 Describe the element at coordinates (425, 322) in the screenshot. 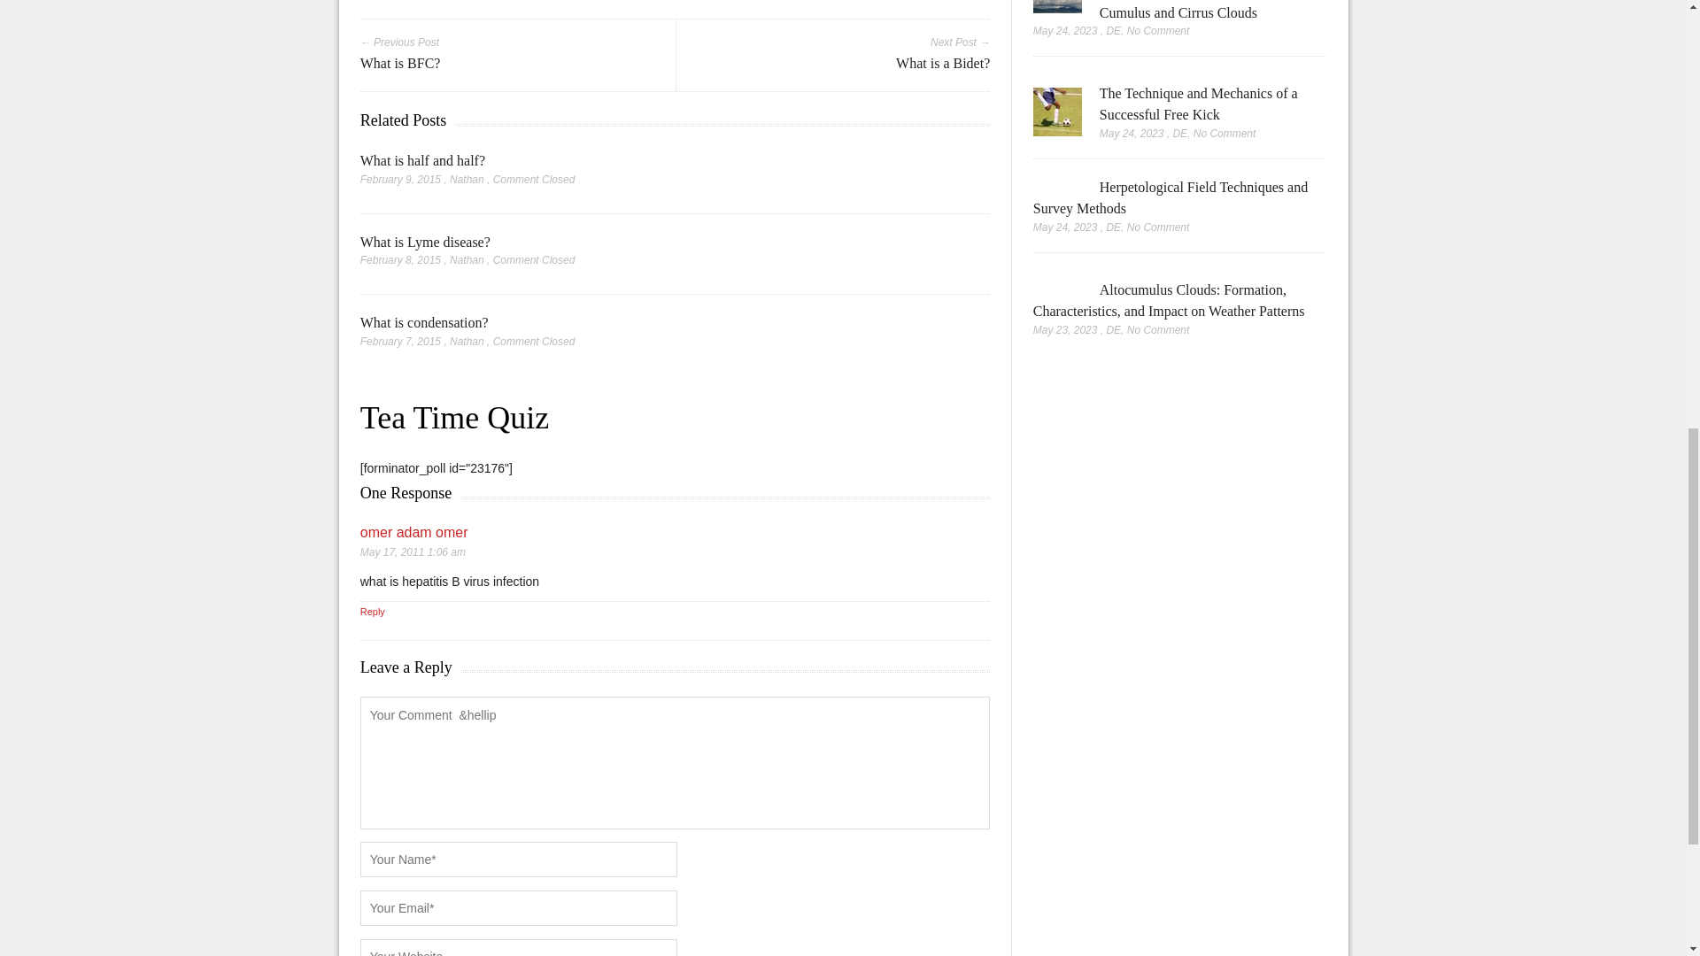

I see `What is condensation?` at that location.